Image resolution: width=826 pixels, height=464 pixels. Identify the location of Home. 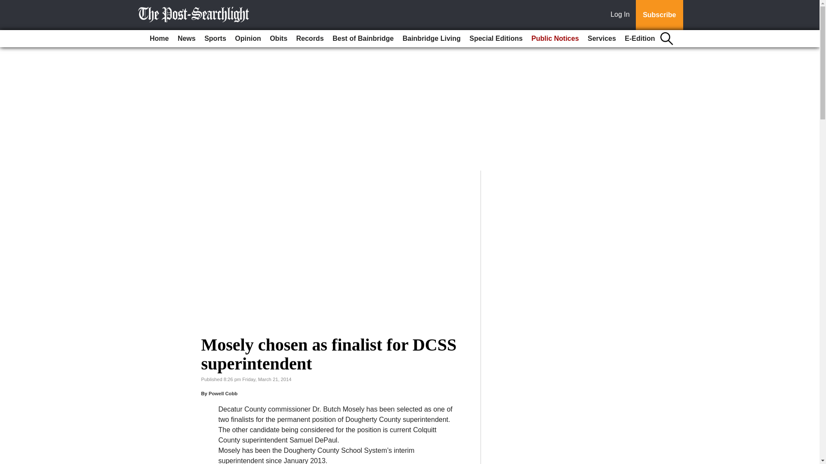
(159, 39).